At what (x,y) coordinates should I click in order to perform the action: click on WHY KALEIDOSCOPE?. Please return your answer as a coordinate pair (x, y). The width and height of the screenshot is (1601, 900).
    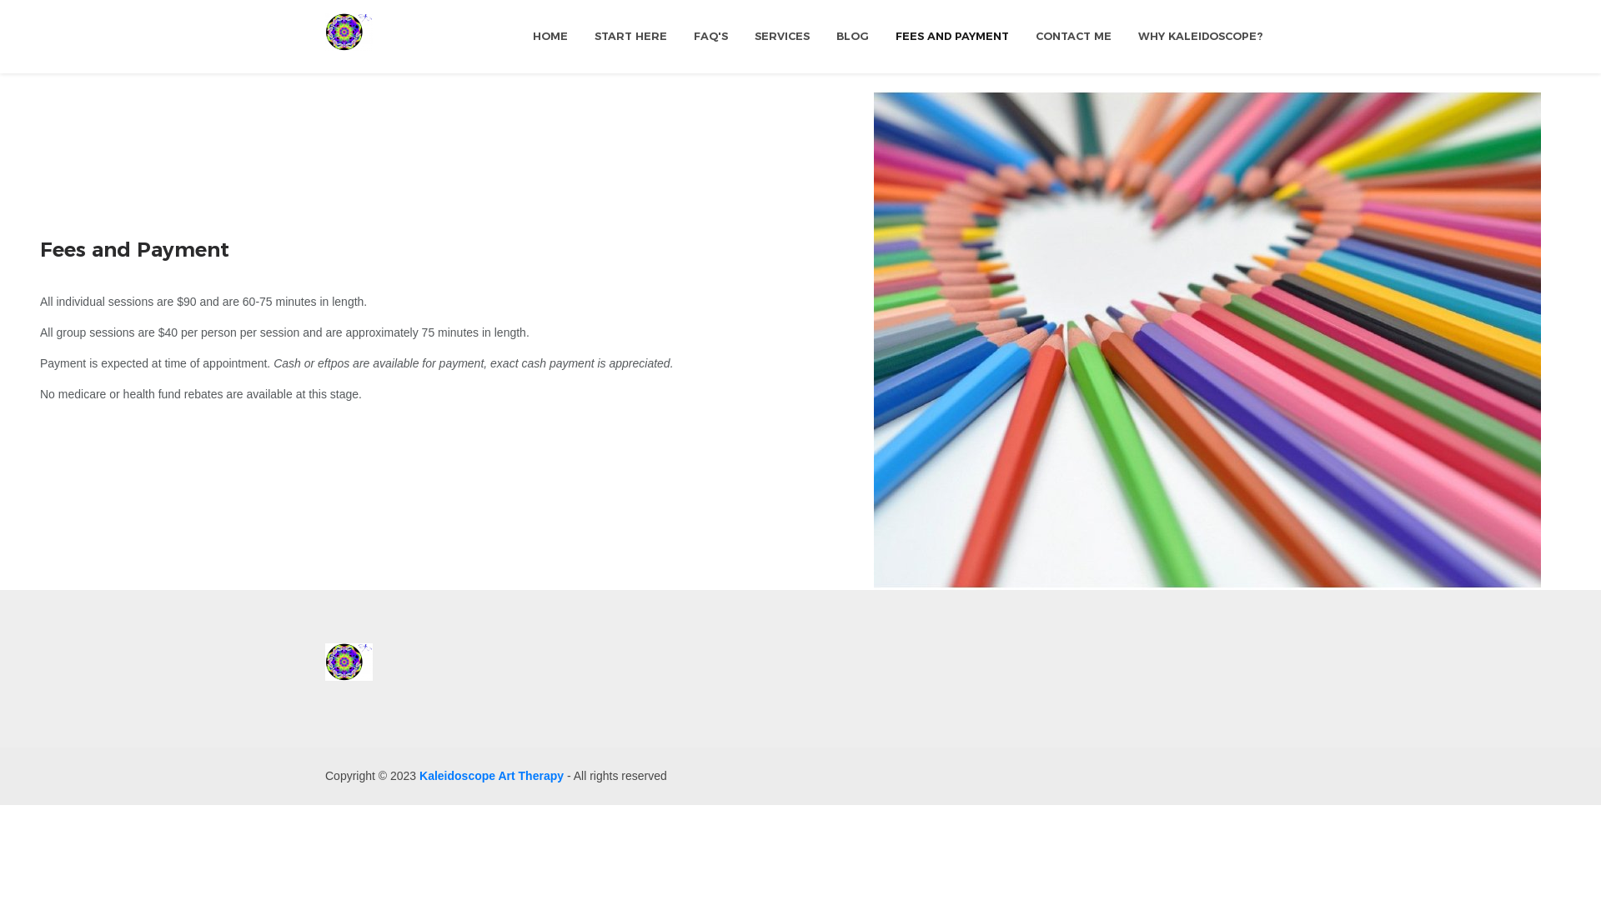
    Looking at the image, I should click on (1201, 37).